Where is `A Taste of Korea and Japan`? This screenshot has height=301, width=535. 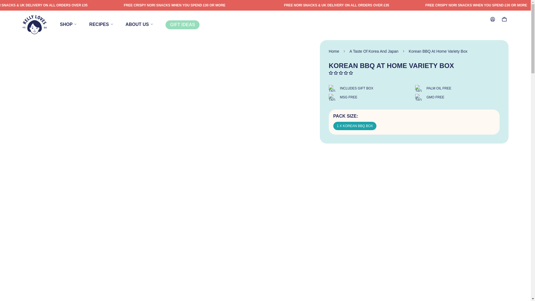
A Taste of Korea and Japan is located at coordinates (111, 25).